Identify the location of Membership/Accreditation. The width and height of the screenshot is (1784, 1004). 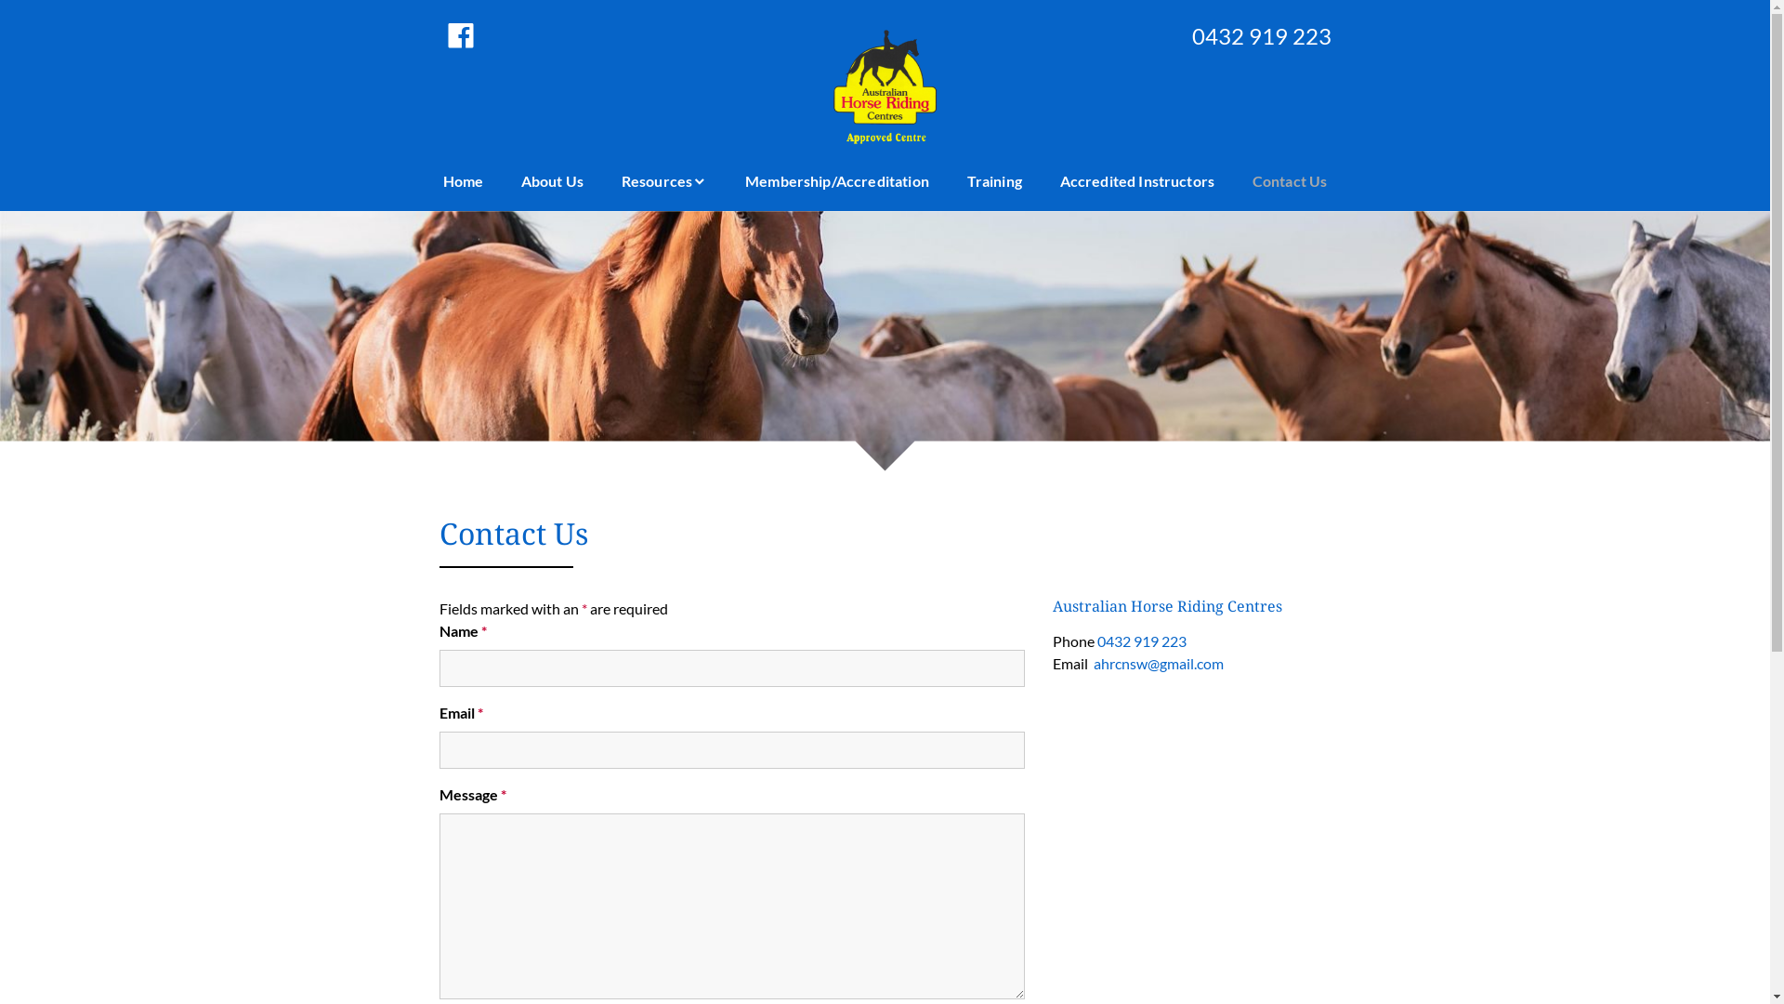
(837, 181).